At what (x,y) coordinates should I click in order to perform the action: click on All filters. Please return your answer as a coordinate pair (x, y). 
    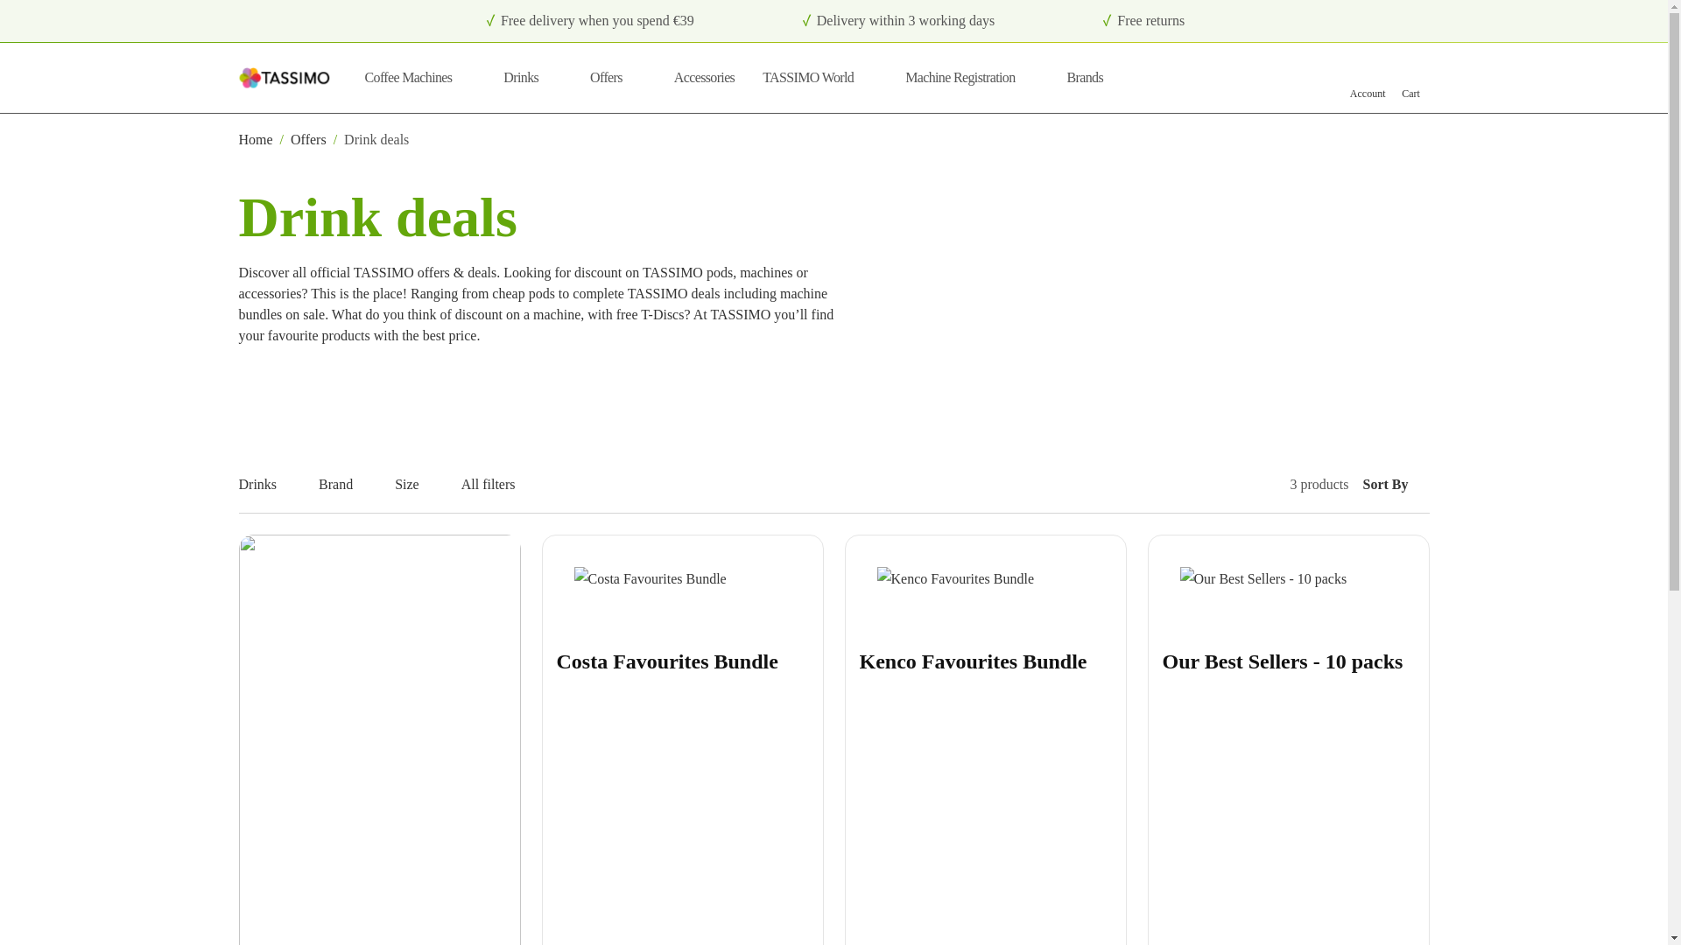
    Looking at the image, I should click on (498, 485).